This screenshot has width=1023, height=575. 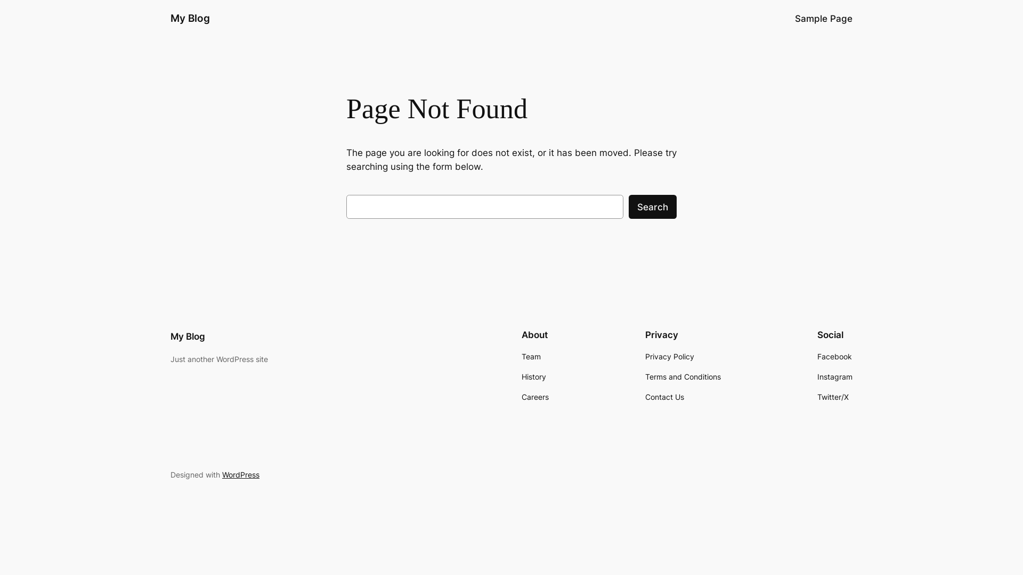 I want to click on My Blog, so click(x=190, y=18).